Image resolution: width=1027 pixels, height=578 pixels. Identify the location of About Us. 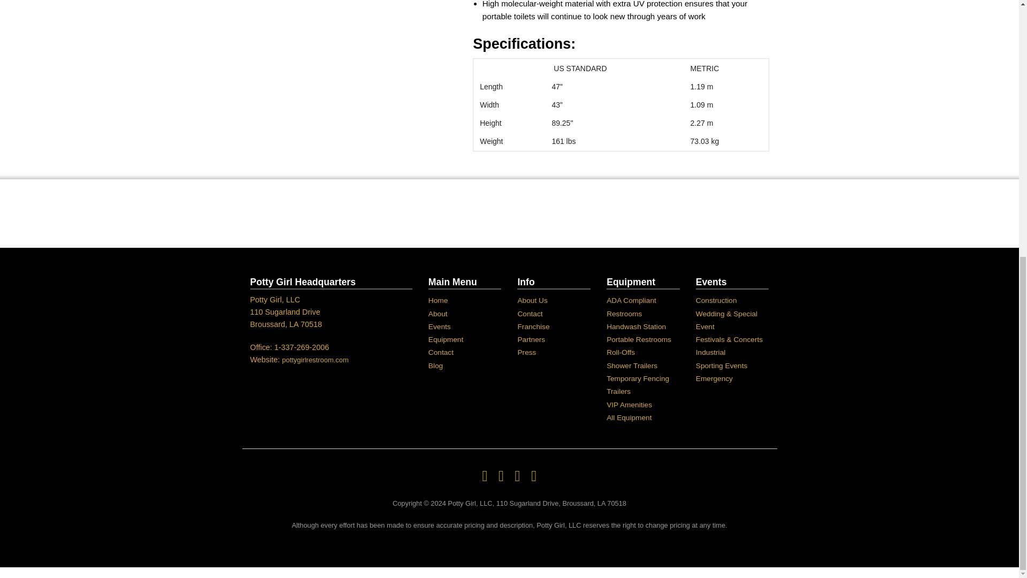
(532, 301).